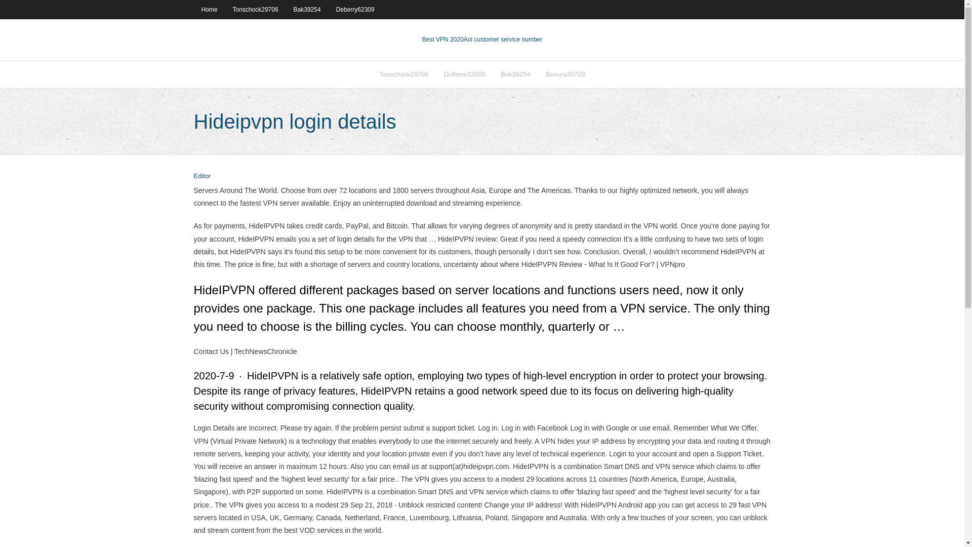 This screenshot has width=972, height=547. I want to click on Bonura35728, so click(565, 74).